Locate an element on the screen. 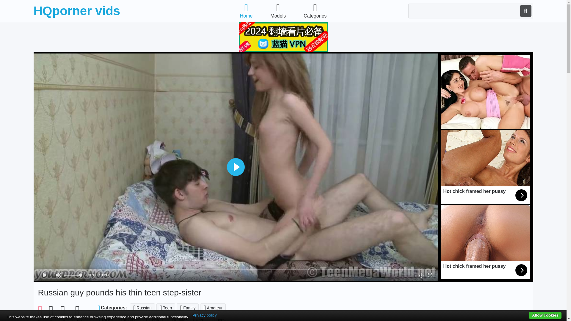 The image size is (571, 321). Models is located at coordinates (278, 11).